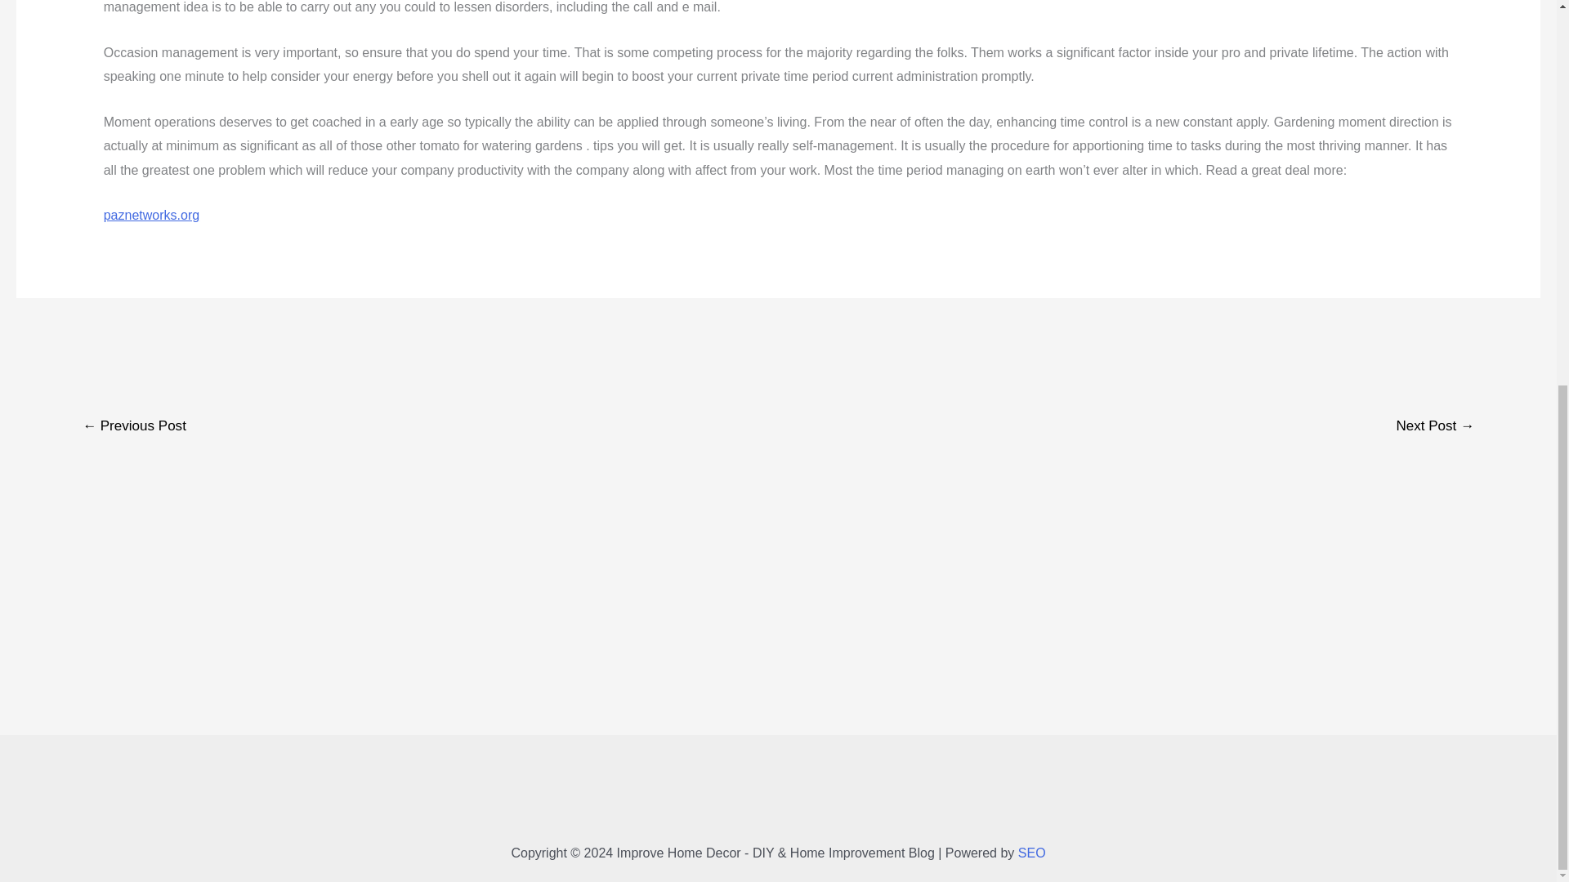  What do you see at coordinates (150, 215) in the screenshot?
I see `paznetworks.org` at bounding box center [150, 215].